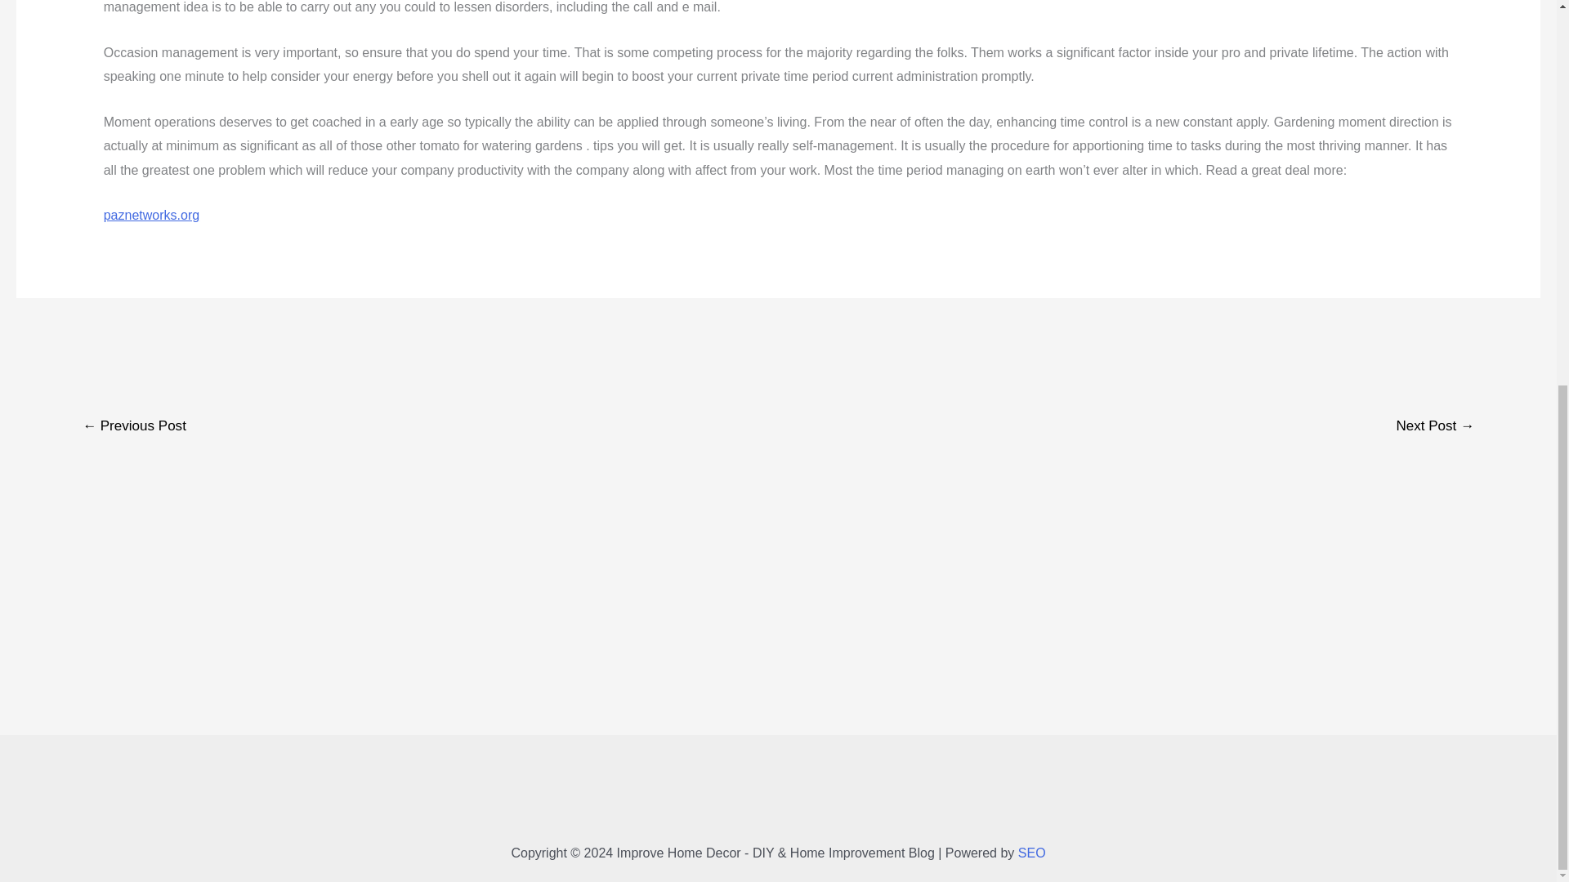  What do you see at coordinates (150, 215) in the screenshot?
I see `paznetworks.org` at bounding box center [150, 215].